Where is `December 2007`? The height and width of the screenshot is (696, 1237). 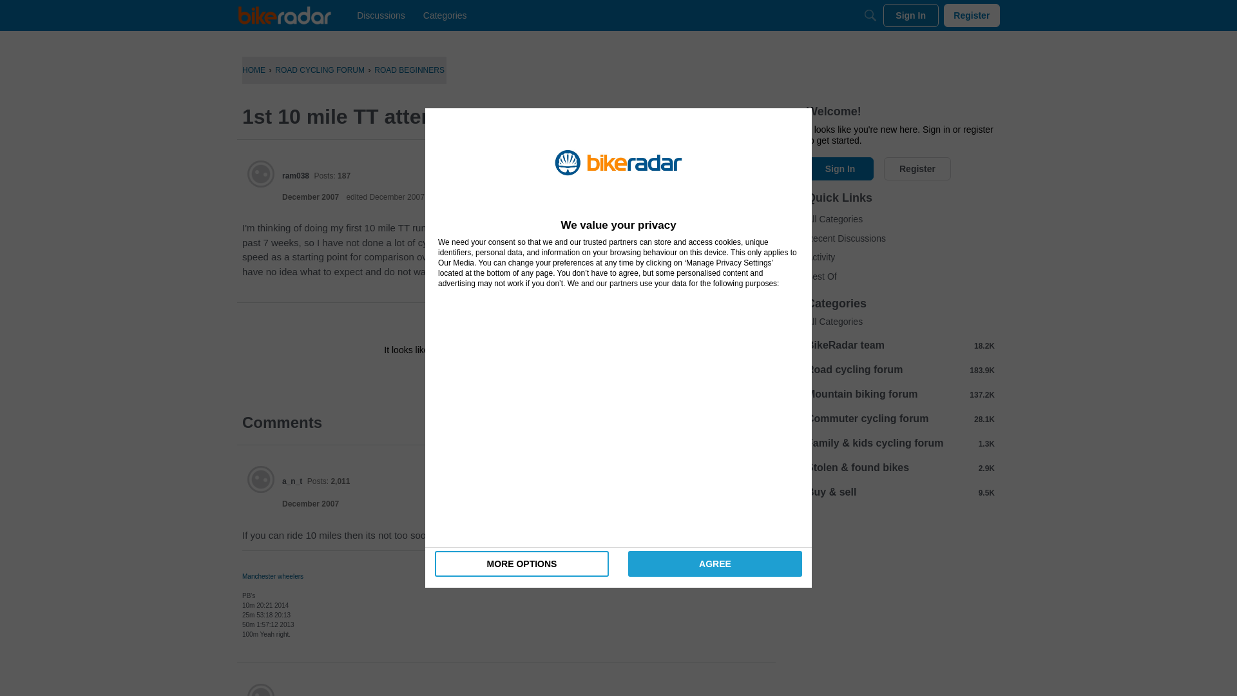
December 2007 is located at coordinates (311, 504).